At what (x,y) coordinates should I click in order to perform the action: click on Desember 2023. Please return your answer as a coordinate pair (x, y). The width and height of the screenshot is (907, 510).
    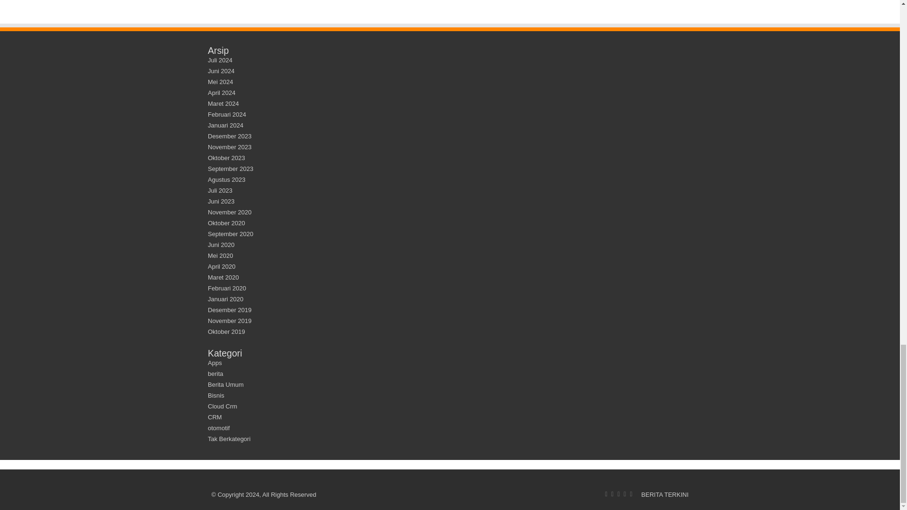
    Looking at the image, I should click on (230, 136).